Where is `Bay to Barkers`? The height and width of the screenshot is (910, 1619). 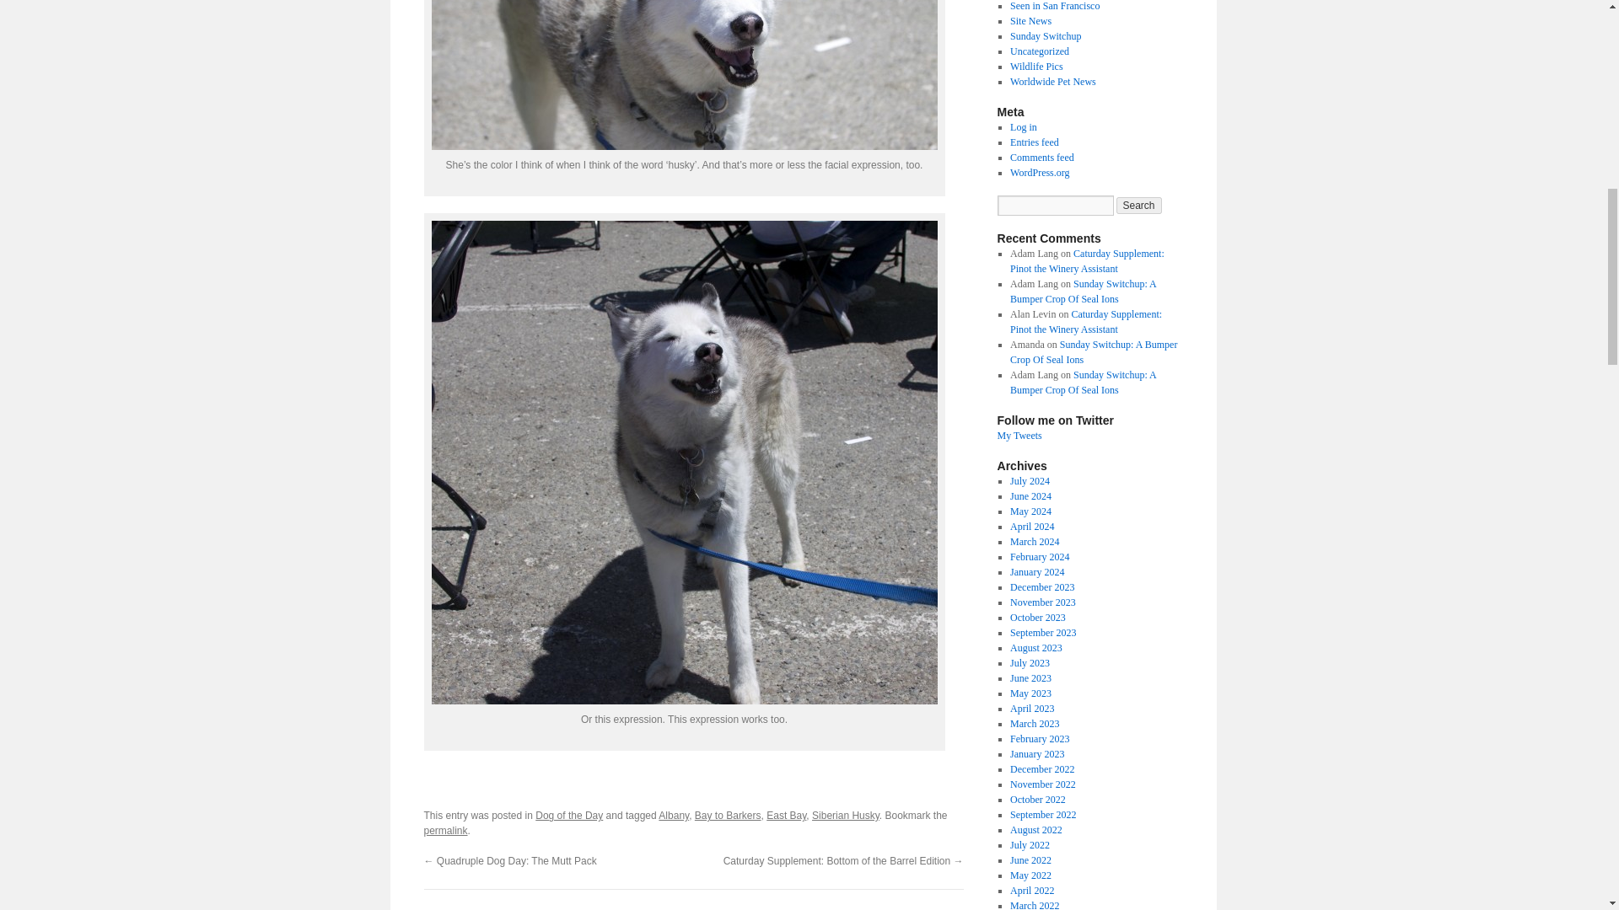
Bay to Barkers is located at coordinates (727, 816).